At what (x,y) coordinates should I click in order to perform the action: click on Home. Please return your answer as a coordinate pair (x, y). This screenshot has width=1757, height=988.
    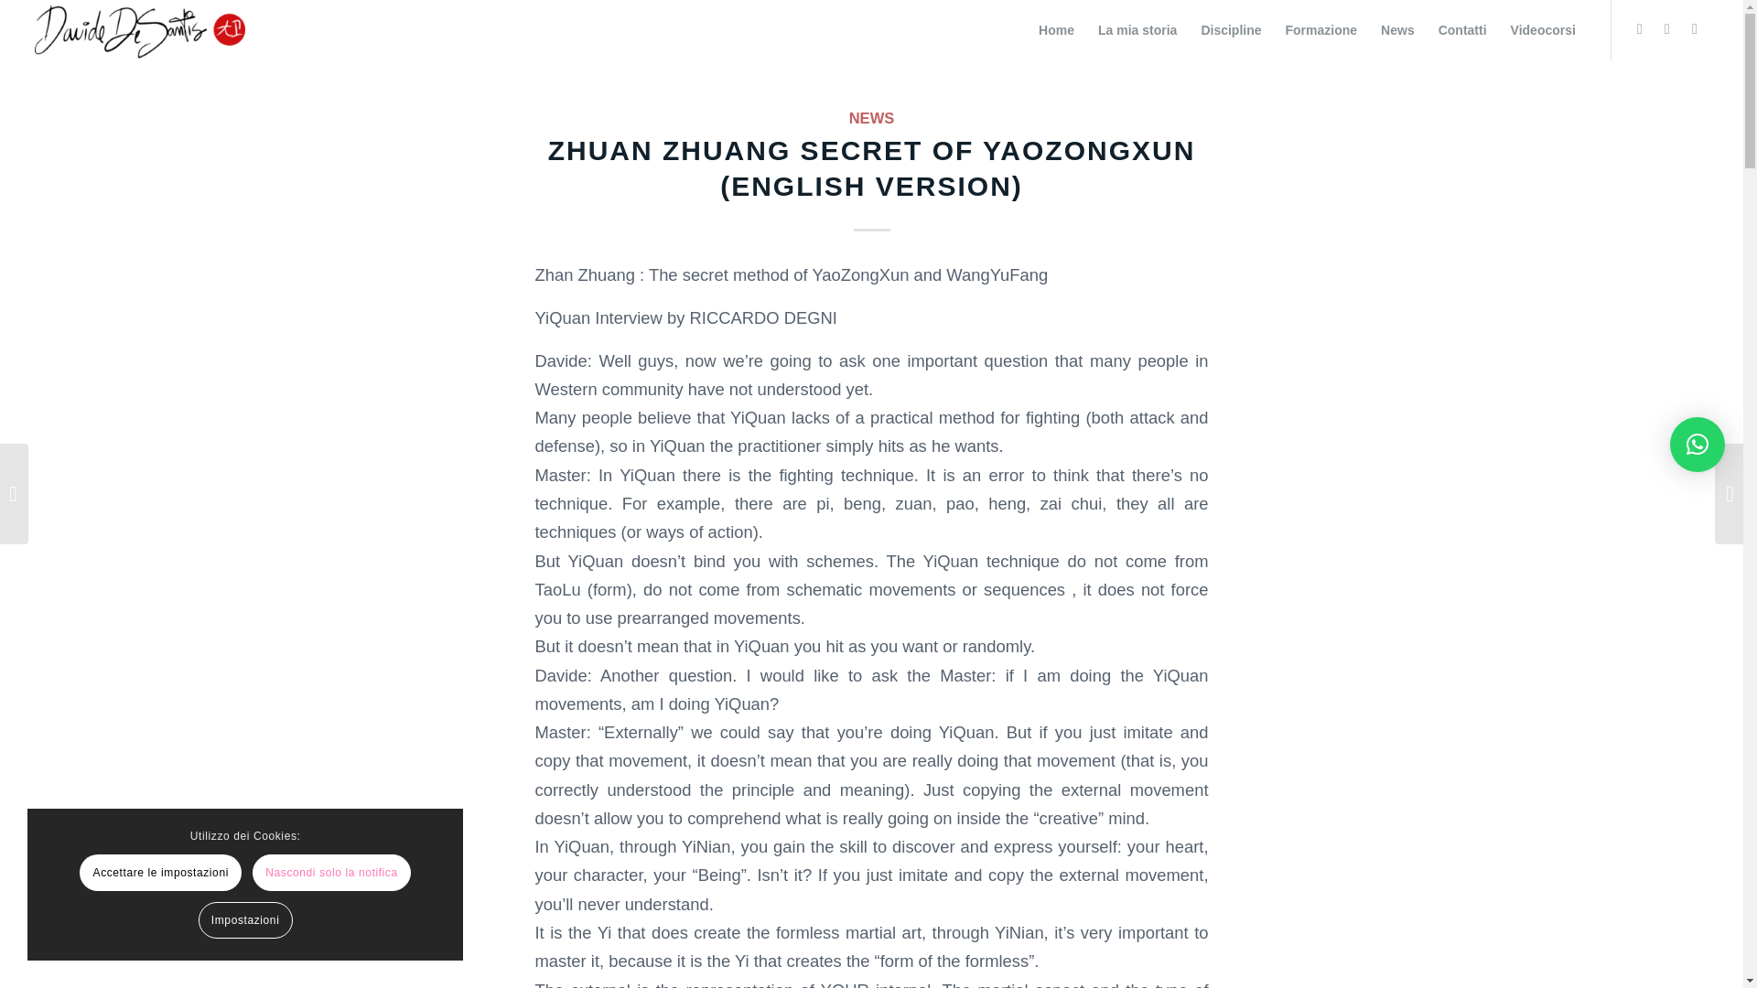
    Looking at the image, I should click on (1056, 29).